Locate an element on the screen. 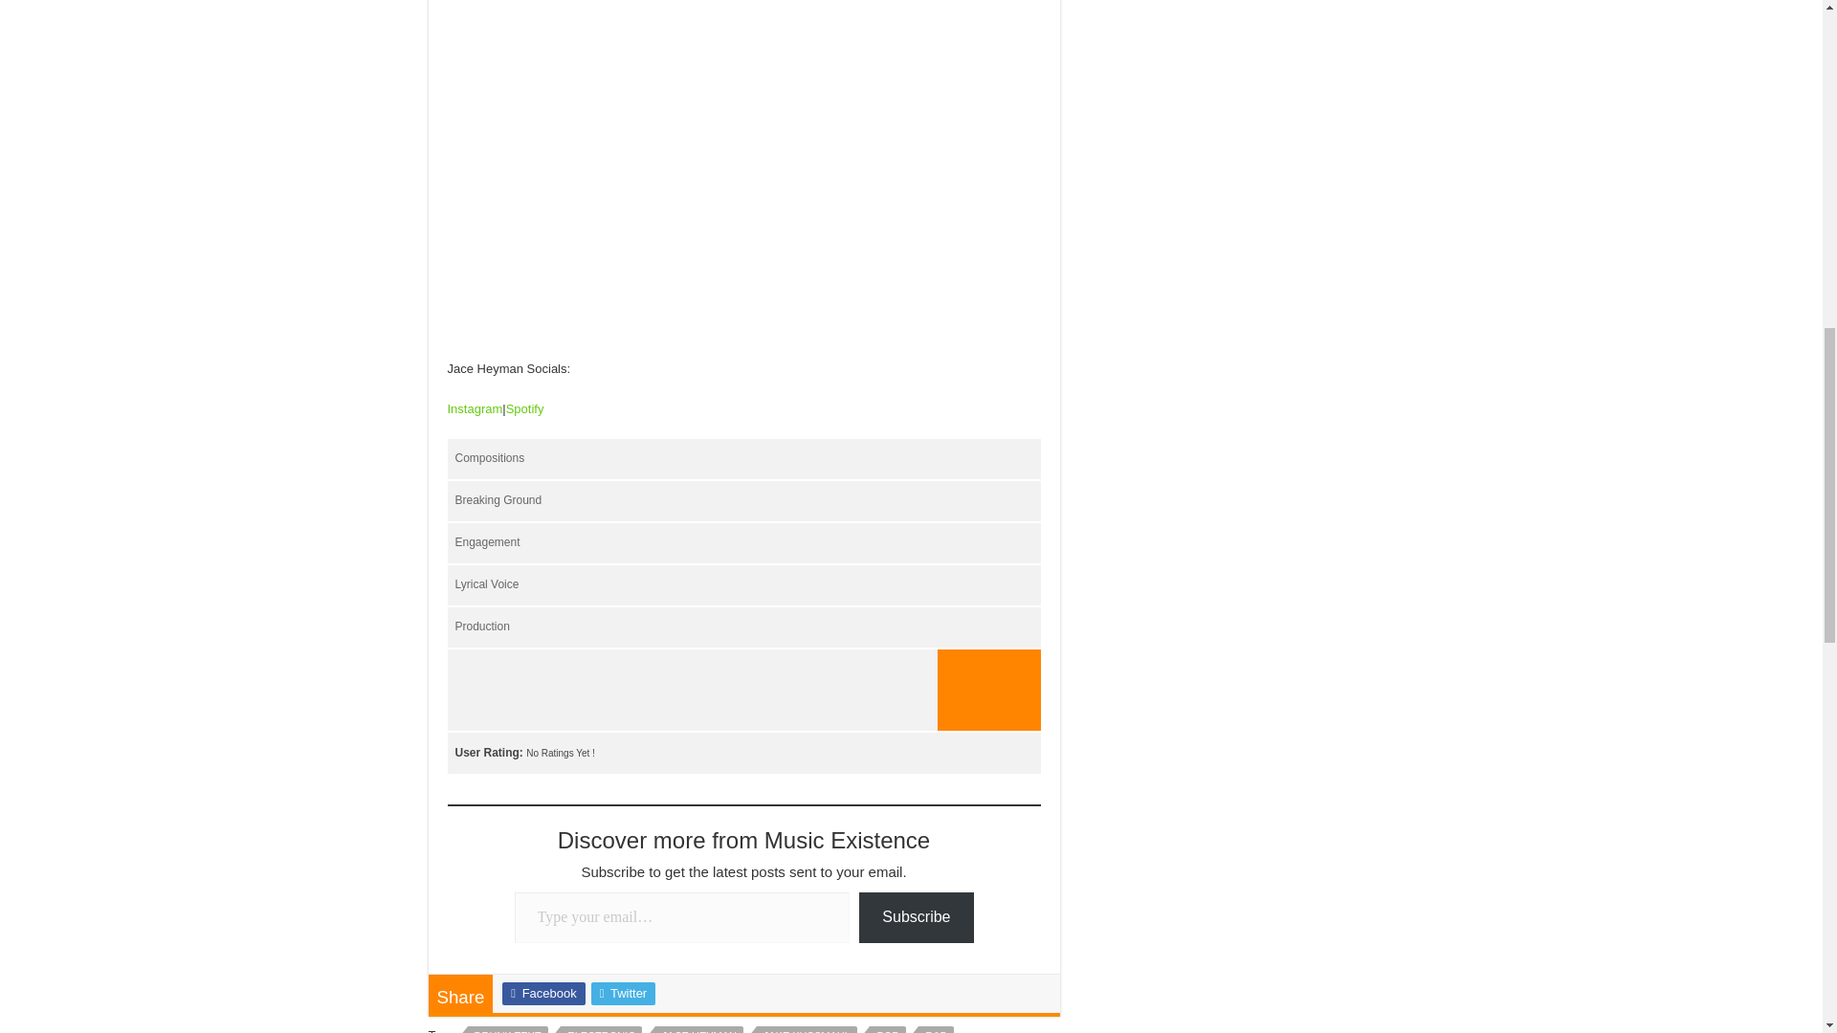  JACE HEYMAN is located at coordinates (699, 1029).